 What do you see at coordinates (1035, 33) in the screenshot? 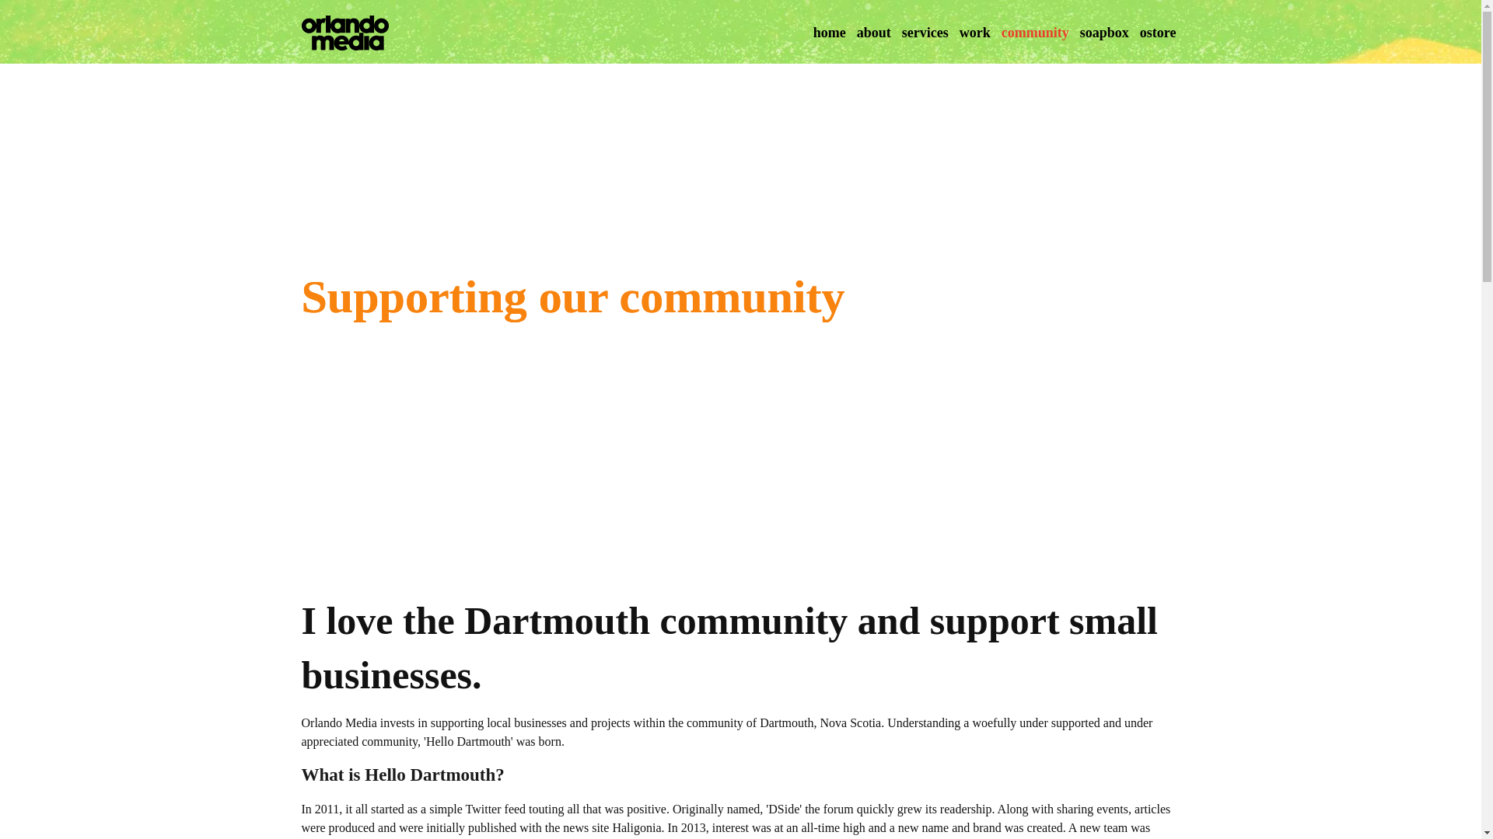
I see `community` at bounding box center [1035, 33].